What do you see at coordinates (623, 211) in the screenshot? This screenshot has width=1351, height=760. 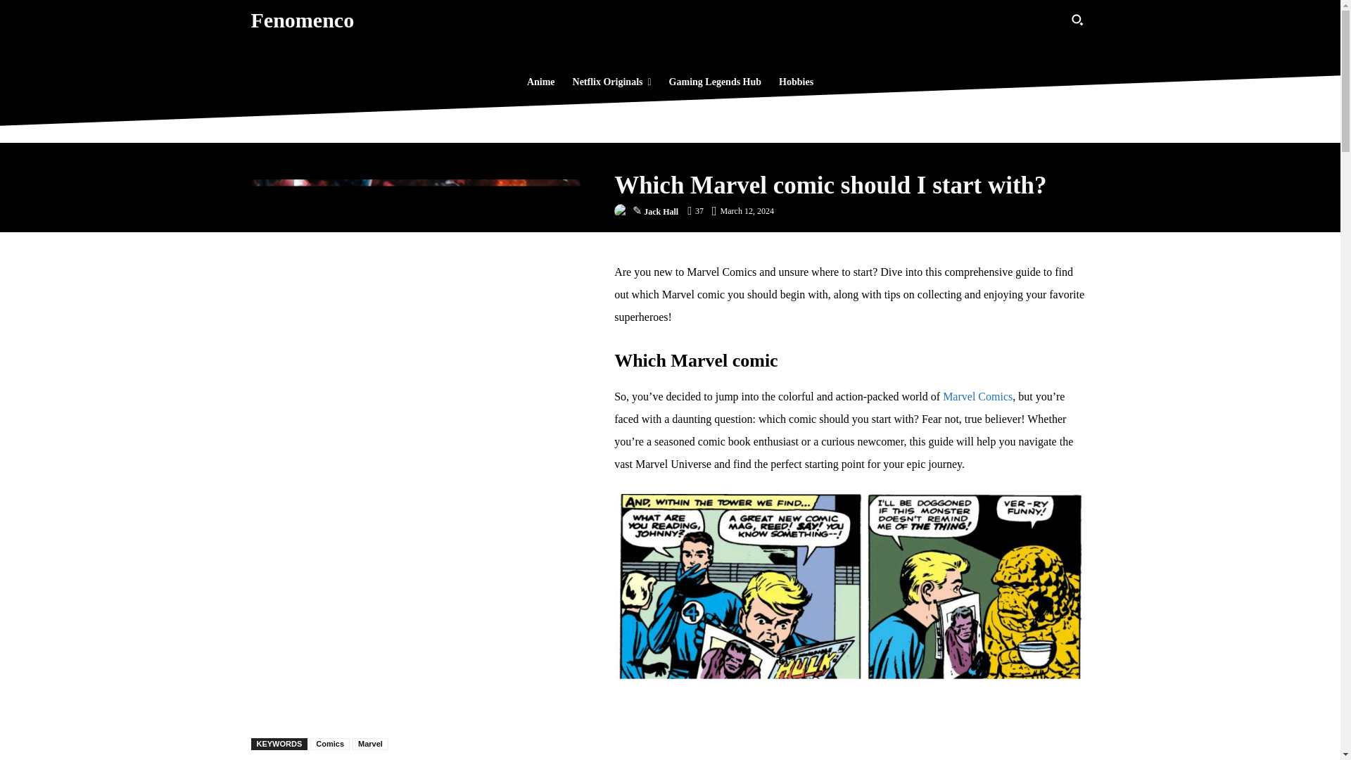 I see `Jack Hall` at bounding box center [623, 211].